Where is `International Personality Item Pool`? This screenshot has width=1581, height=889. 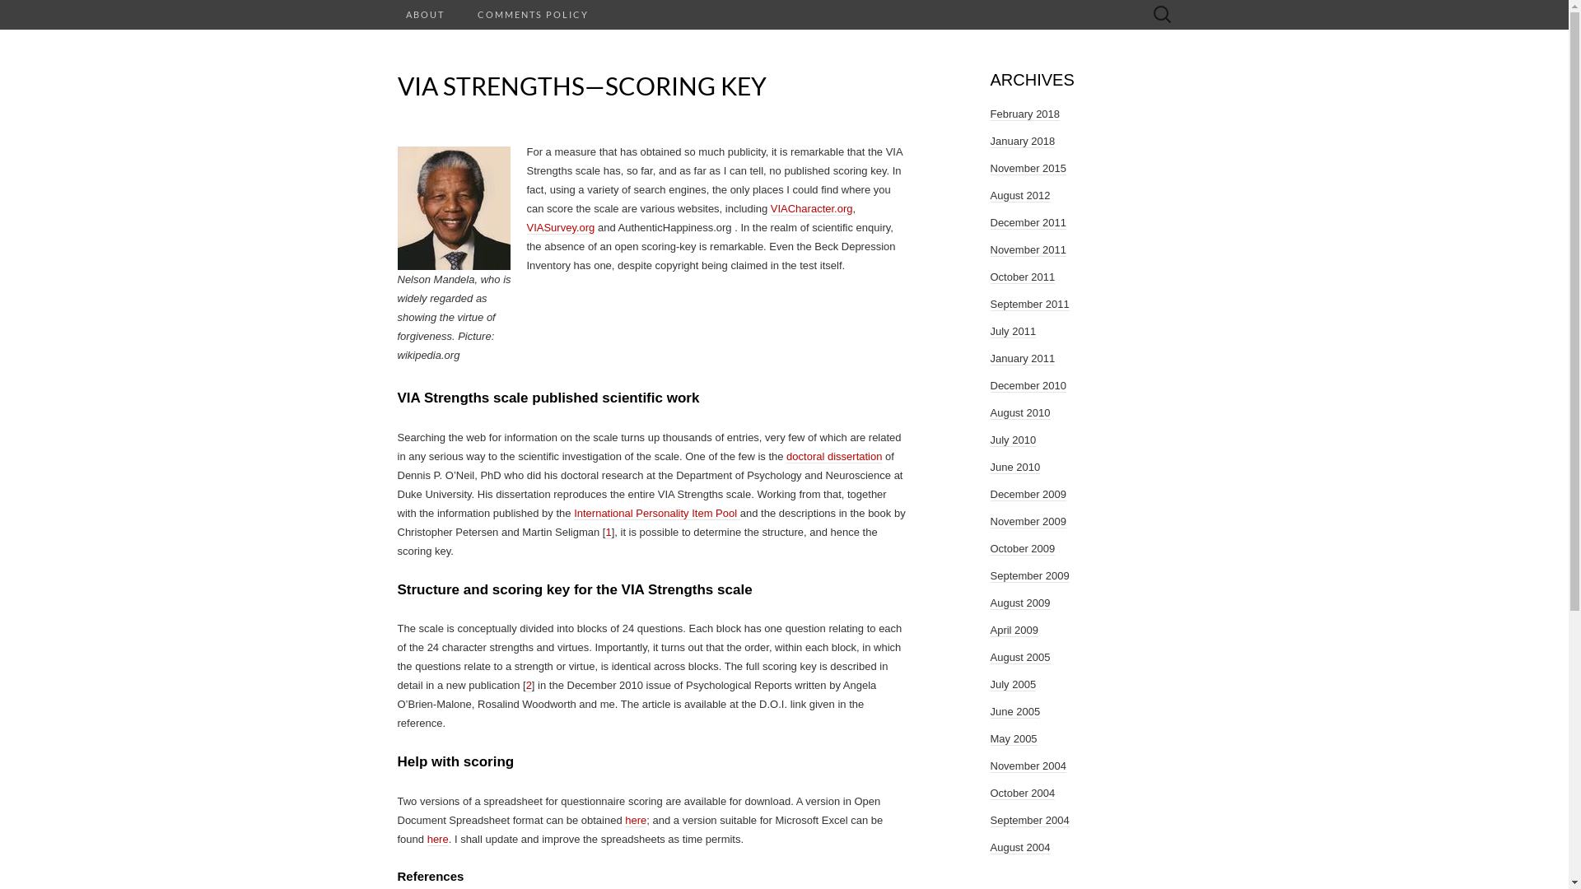
International Personality Item Pool is located at coordinates (657, 514).